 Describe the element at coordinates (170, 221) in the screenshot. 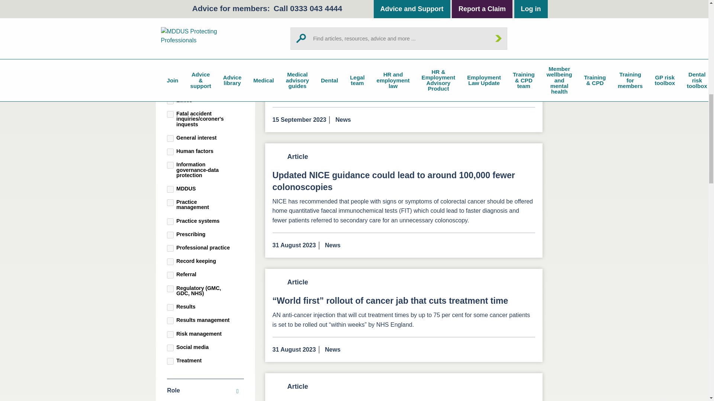

I see `2E7A77E4F4D544AD861C0B9B016DA97C` at that location.